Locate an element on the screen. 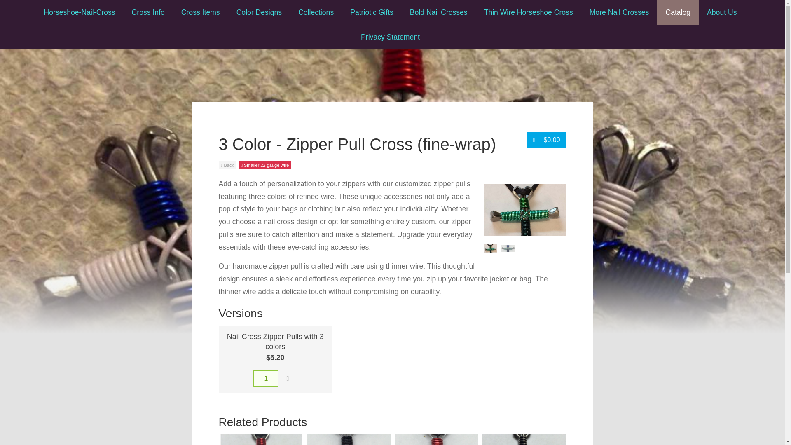 The width and height of the screenshot is (791, 445). Collections is located at coordinates (316, 12).